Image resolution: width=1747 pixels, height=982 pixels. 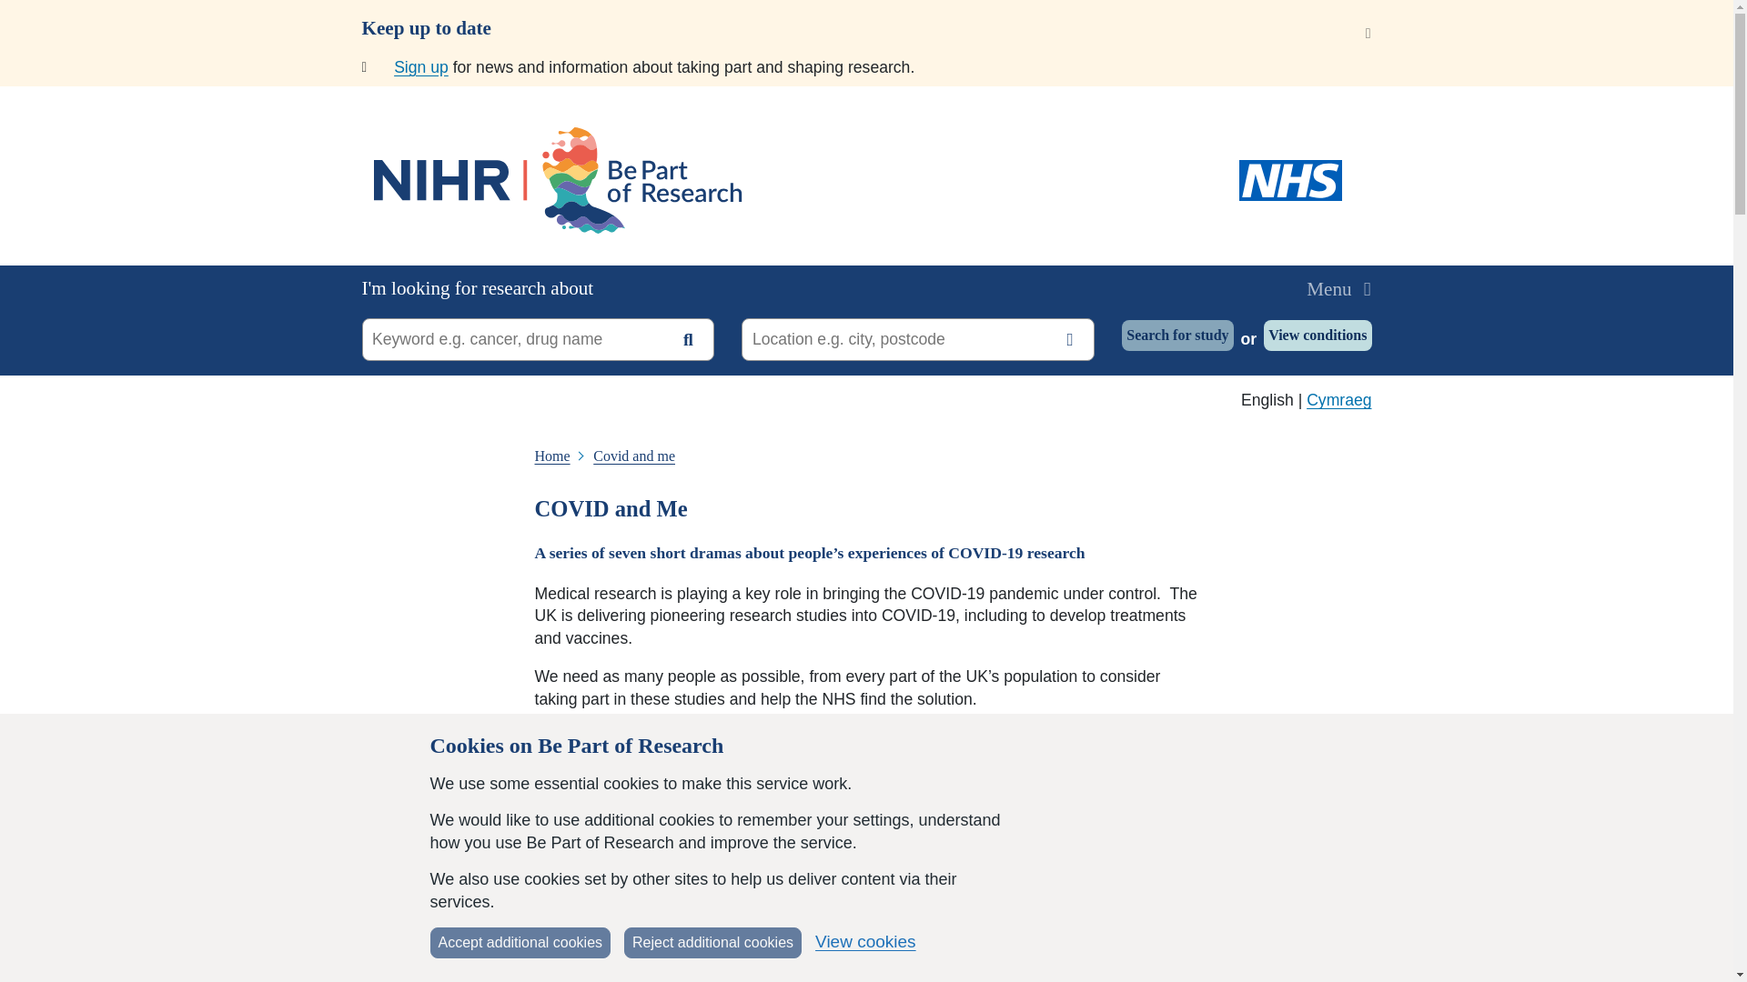 I want to click on Accept additional cookies, so click(x=520, y=942).